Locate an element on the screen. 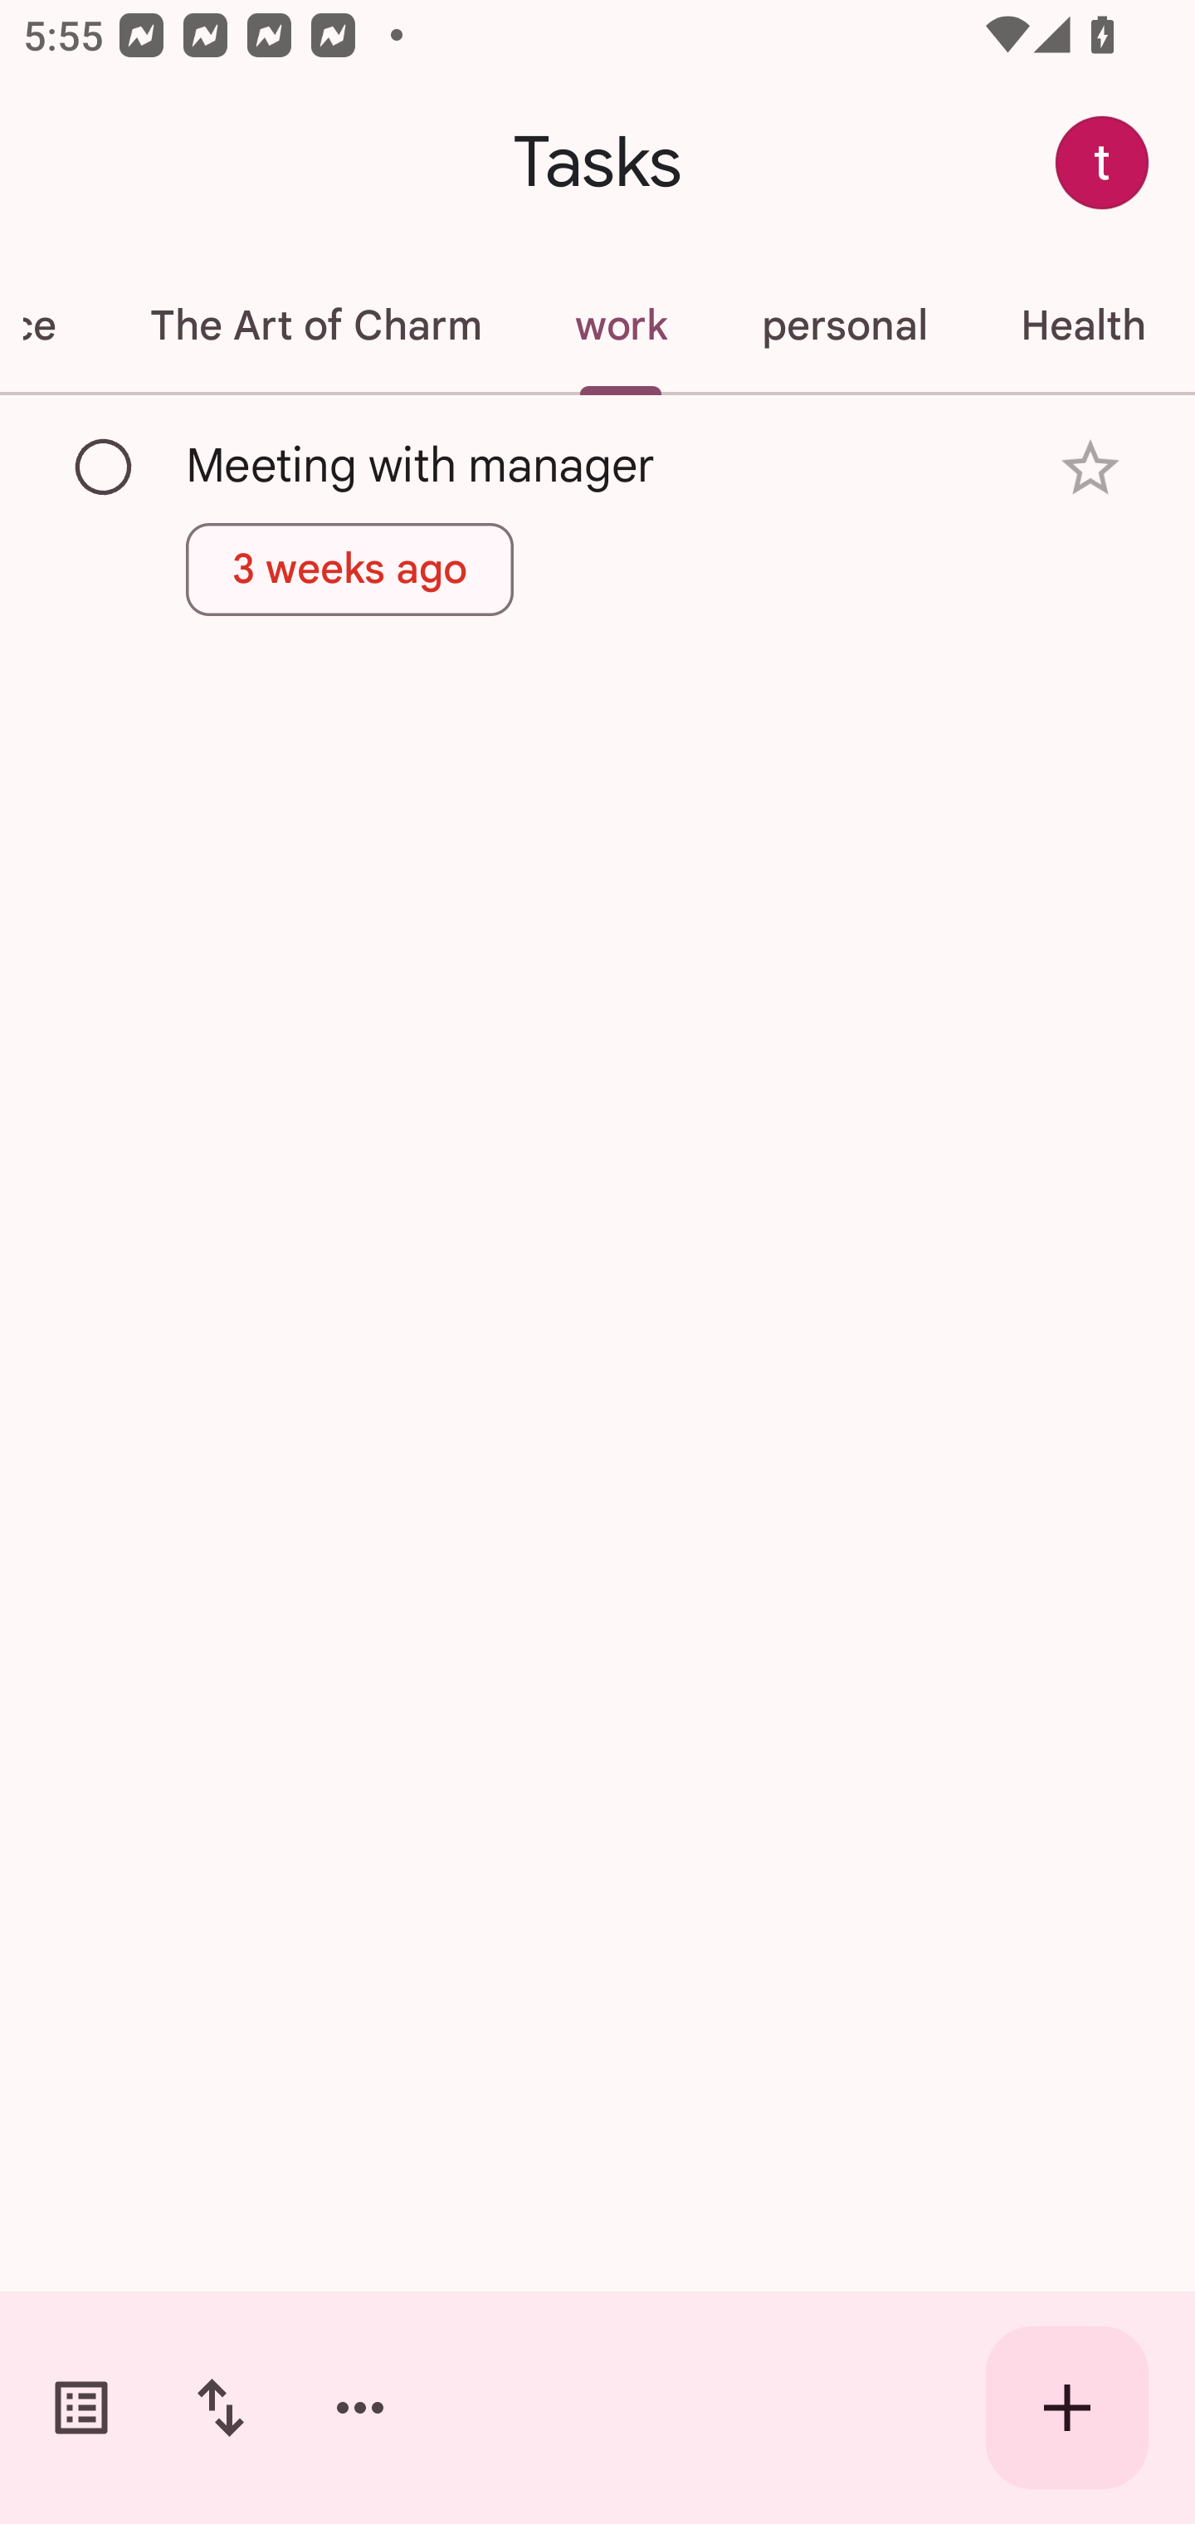  Create new task is located at coordinates (1067, 2408).